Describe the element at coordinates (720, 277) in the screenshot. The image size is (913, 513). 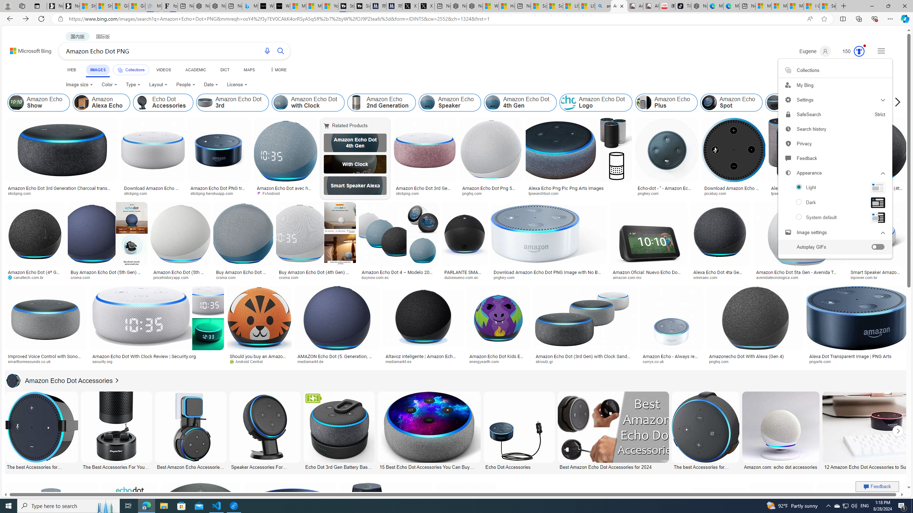
I see `winmaec.com` at that location.